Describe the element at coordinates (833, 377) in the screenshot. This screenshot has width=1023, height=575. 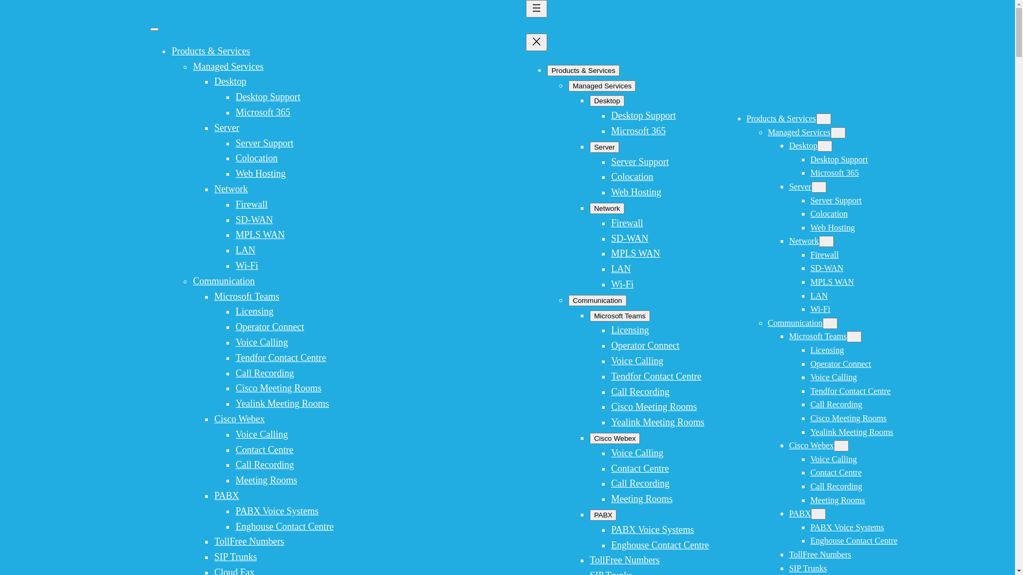
I see `Voice Calling` at that location.